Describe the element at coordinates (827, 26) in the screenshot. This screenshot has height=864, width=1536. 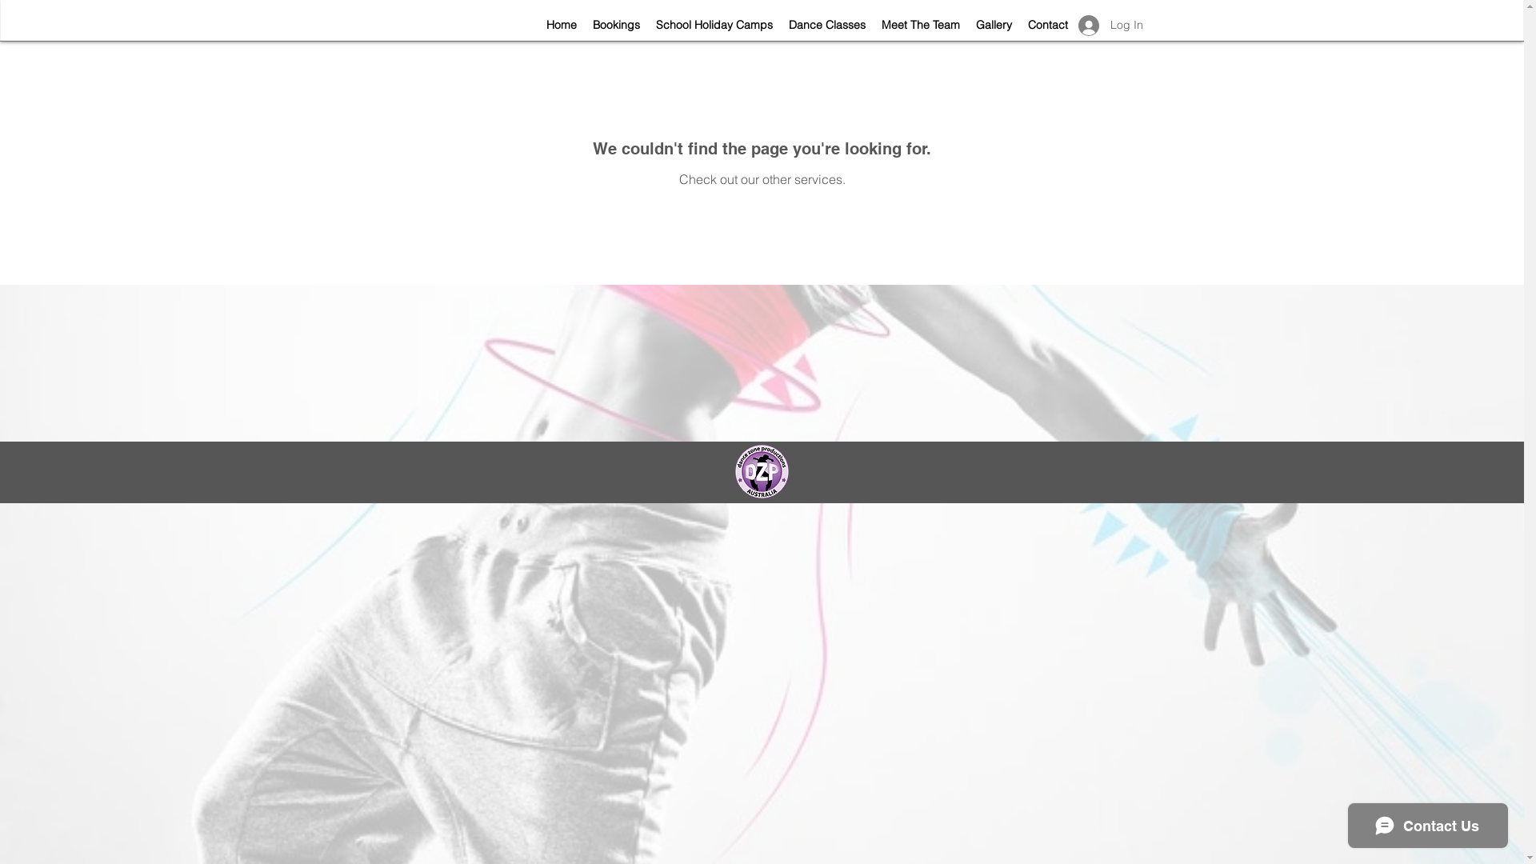
I see `Dance Classes` at that location.